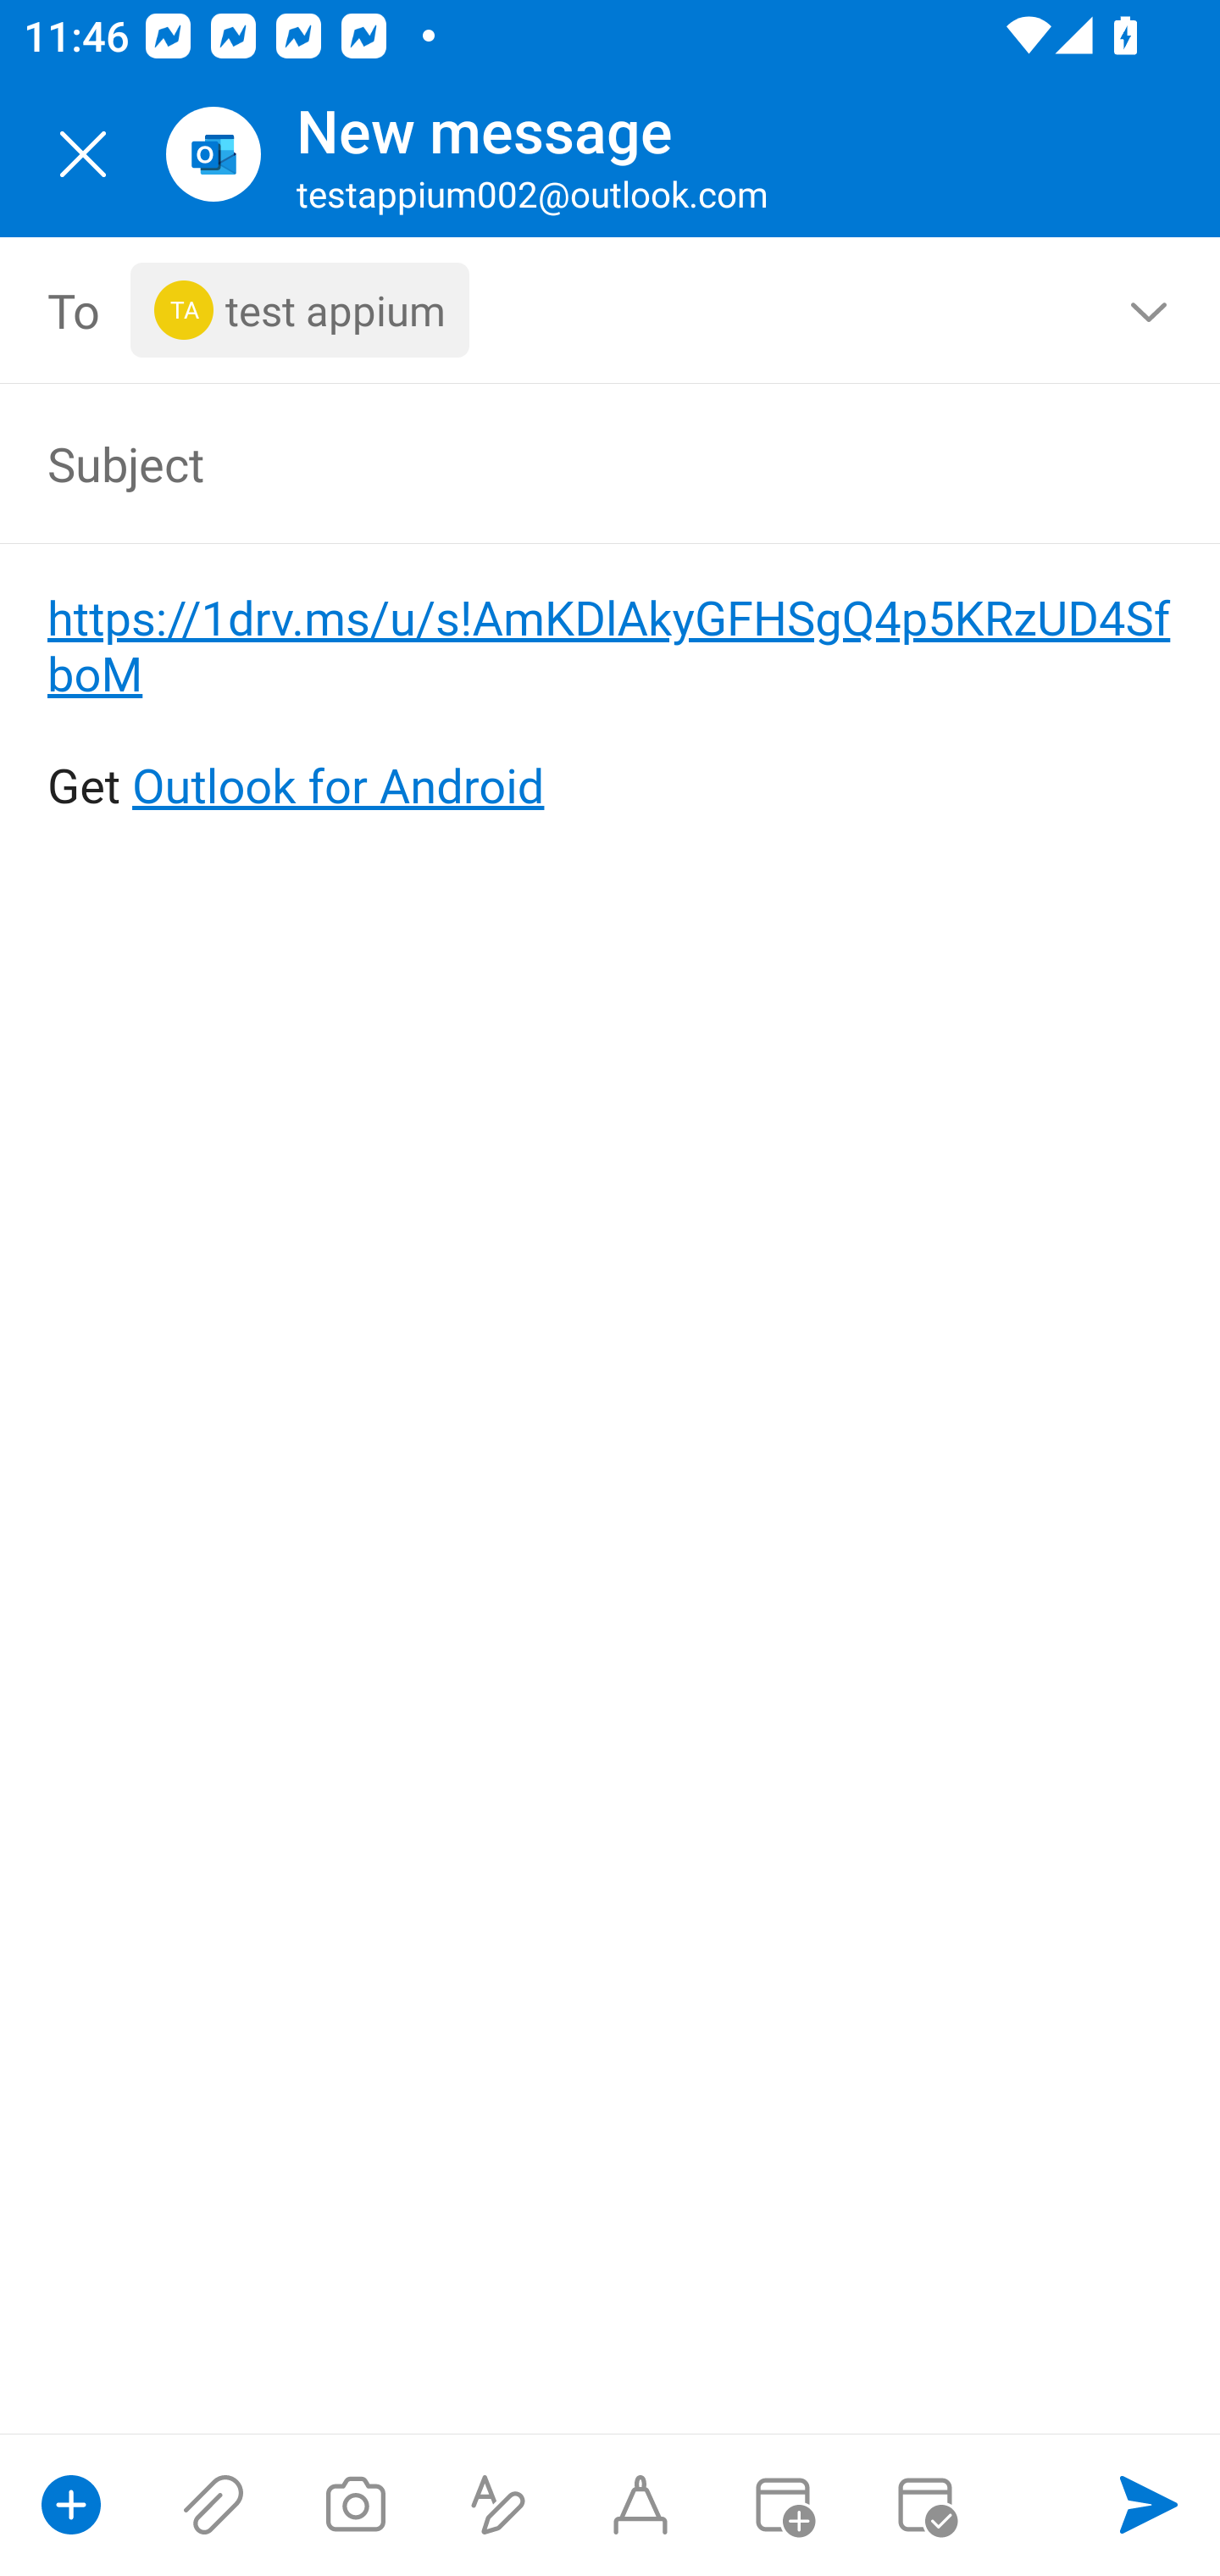  Describe the element at coordinates (782, 2505) in the screenshot. I see `Convert to event` at that location.